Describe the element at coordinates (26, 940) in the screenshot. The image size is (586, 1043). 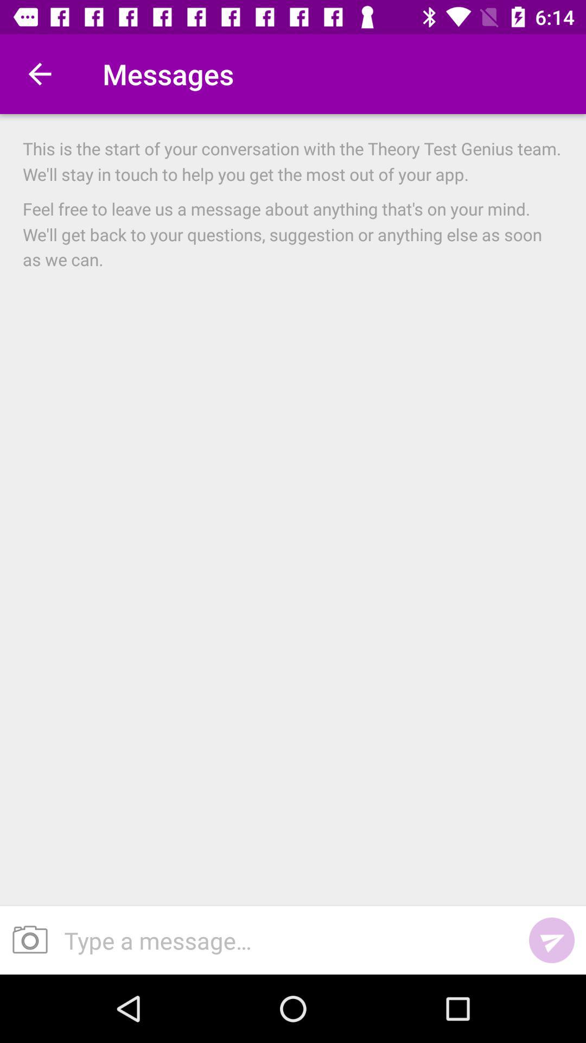
I see `choose item at the bottom left corner` at that location.